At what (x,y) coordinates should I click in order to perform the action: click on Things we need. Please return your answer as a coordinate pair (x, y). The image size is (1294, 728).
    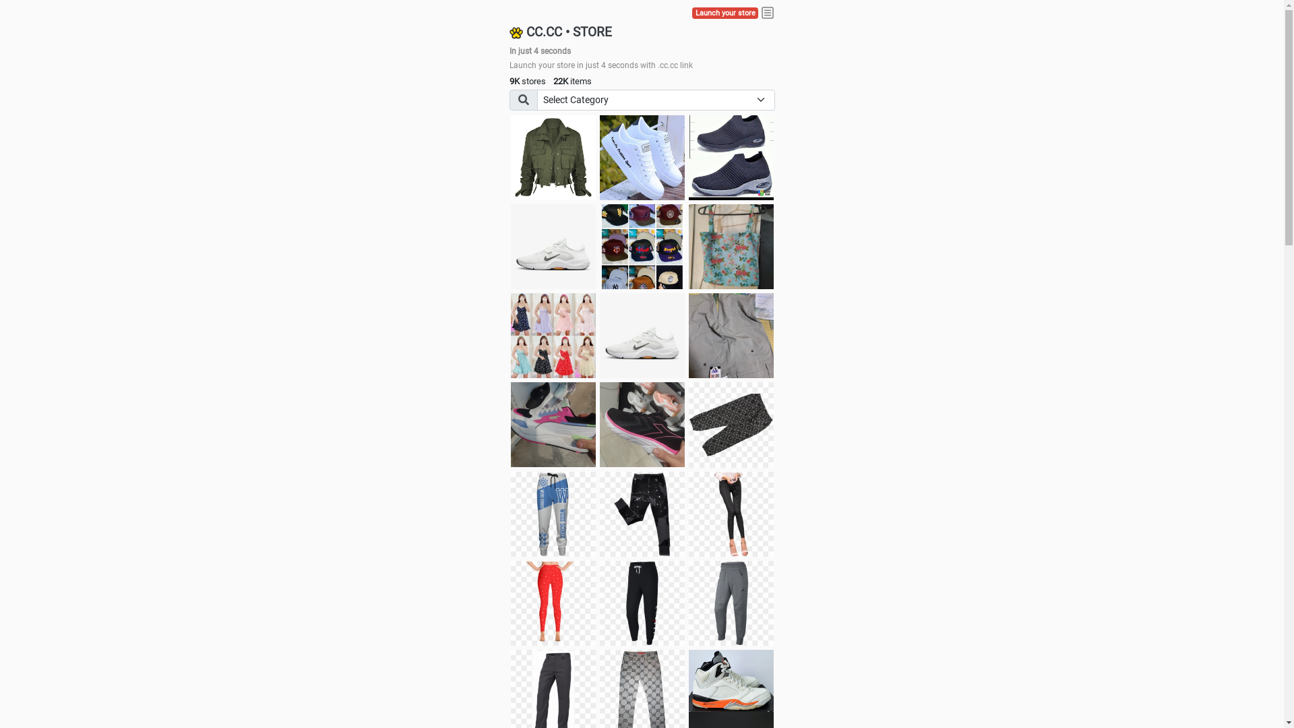
    Looking at the image, I should click on (642, 247).